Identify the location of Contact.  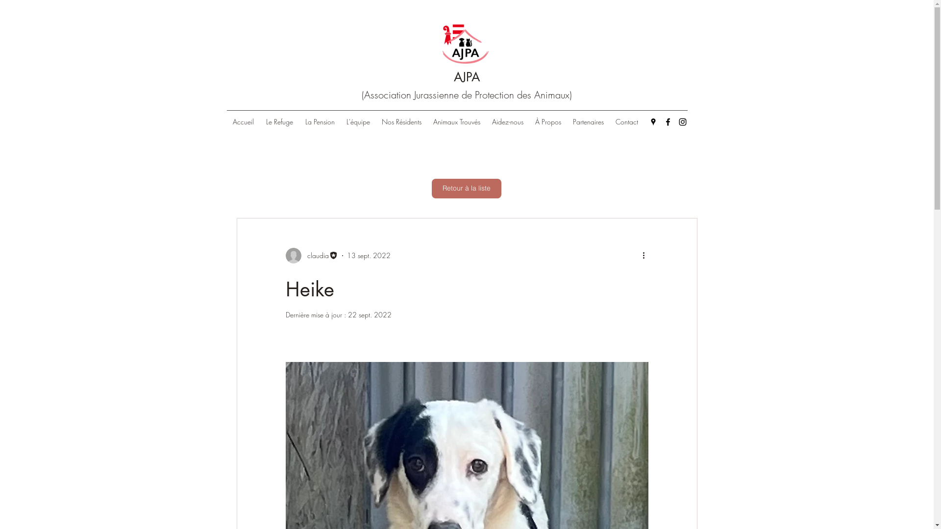
(627, 122).